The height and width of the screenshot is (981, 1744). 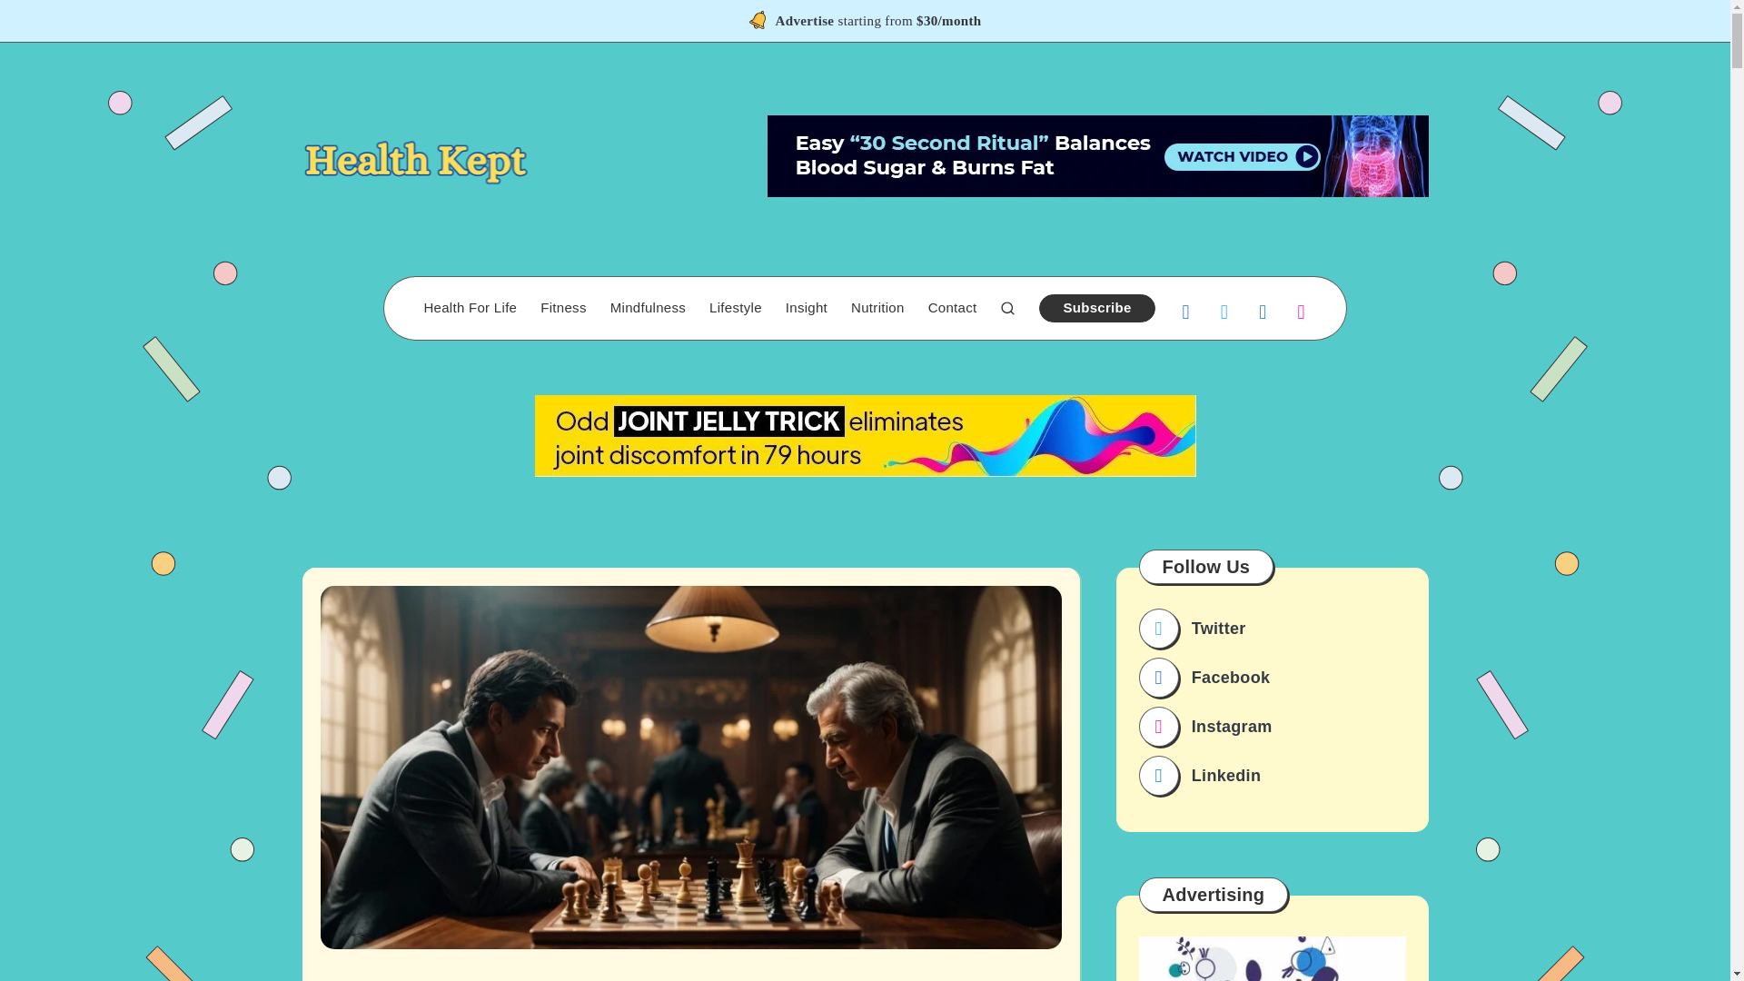 What do you see at coordinates (807, 308) in the screenshot?
I see `Insight` at bounding box center [807, 308].